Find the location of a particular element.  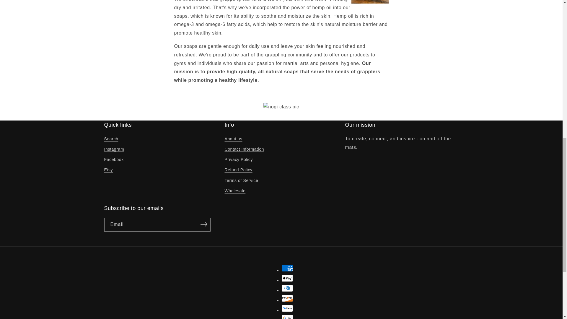

Discover is located at coordinates (287, 298).